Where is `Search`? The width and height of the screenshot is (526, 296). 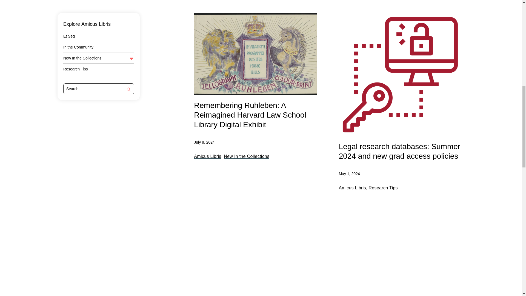
Search is located at coordinates (129, 90).